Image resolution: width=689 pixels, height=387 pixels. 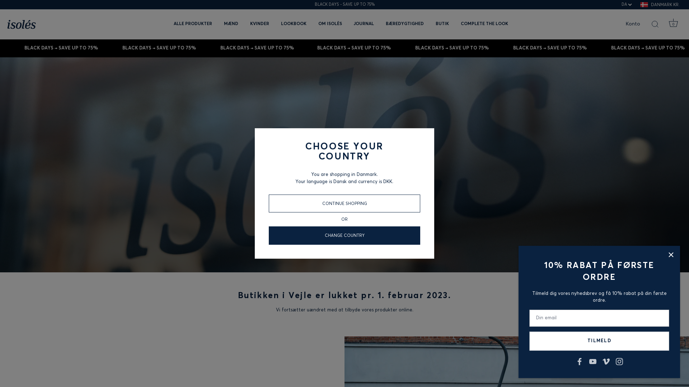 I want to click on ALLE PRODUKTER, so click(x=193, y=24).